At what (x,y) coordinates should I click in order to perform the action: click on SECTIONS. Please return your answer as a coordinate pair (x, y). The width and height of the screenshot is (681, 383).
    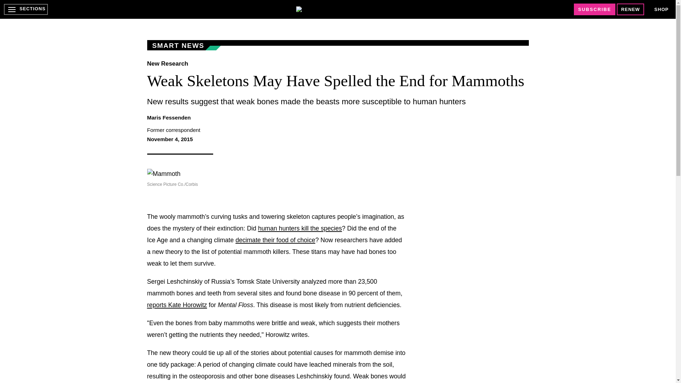
    Looking at the image, I should click on (26, 9).